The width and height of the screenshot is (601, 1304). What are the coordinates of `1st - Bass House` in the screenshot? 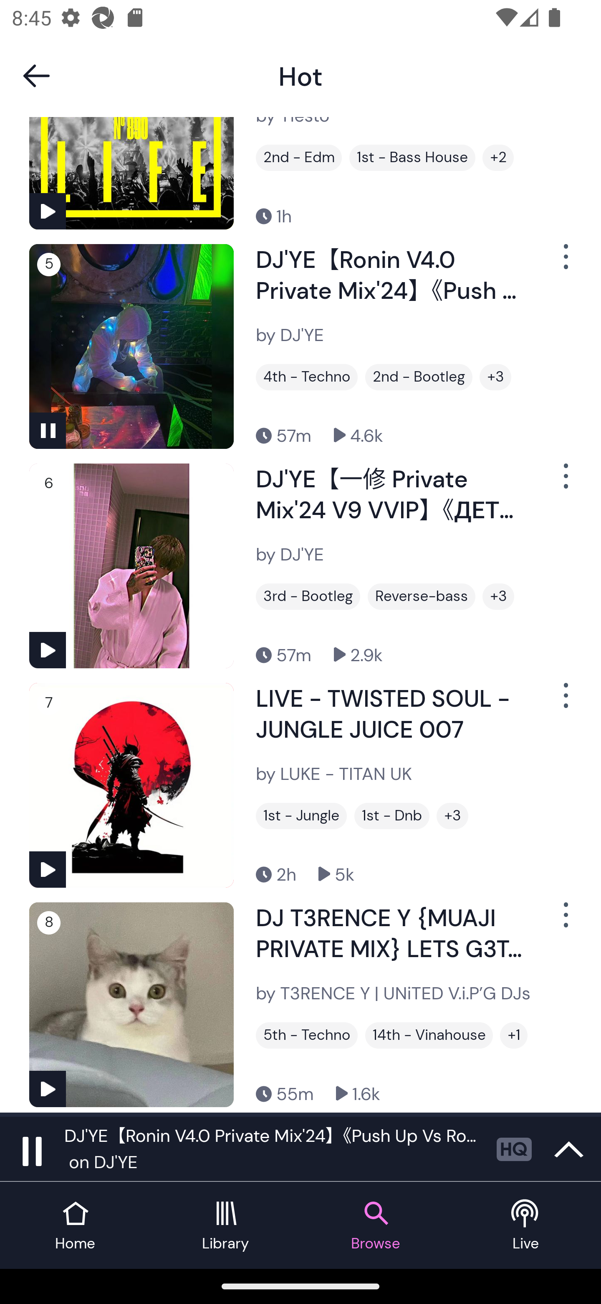 It's located at (412, 158).